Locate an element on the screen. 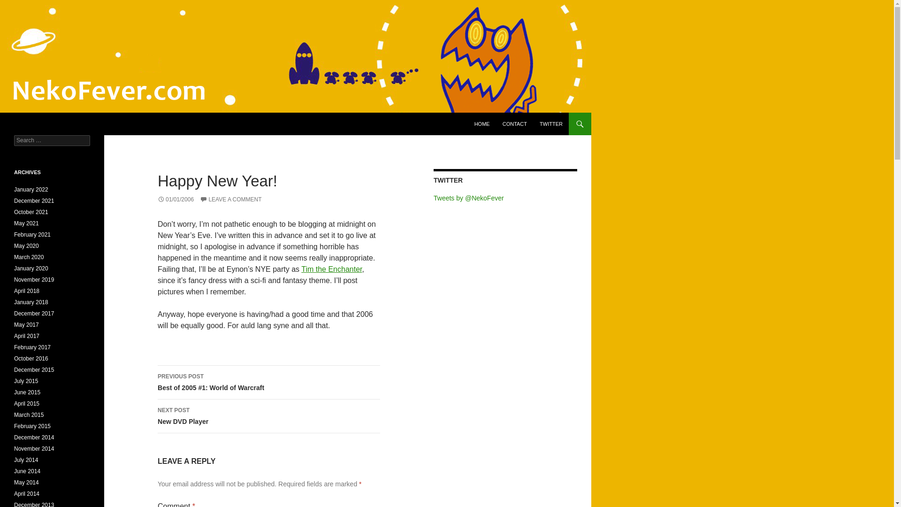  March 2020 is located at coordinates (29, 257).